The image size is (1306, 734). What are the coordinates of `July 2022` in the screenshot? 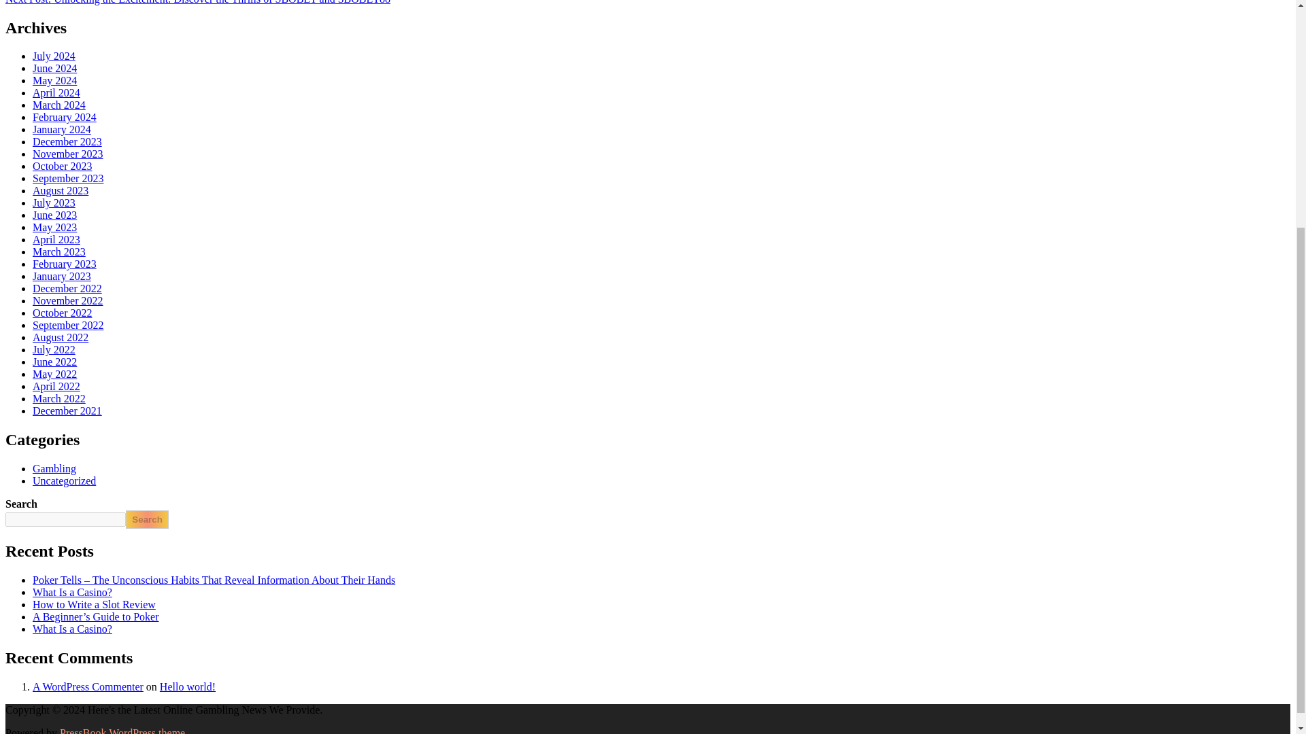 It's located at (54, 349).